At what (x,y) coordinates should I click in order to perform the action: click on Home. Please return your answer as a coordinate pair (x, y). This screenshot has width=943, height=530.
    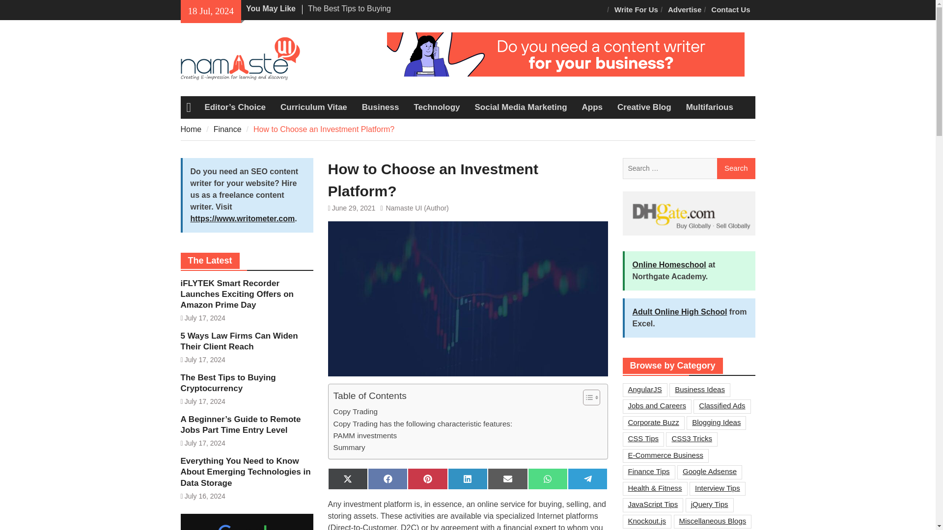
    Looking at the image, I should click on (191, 129).